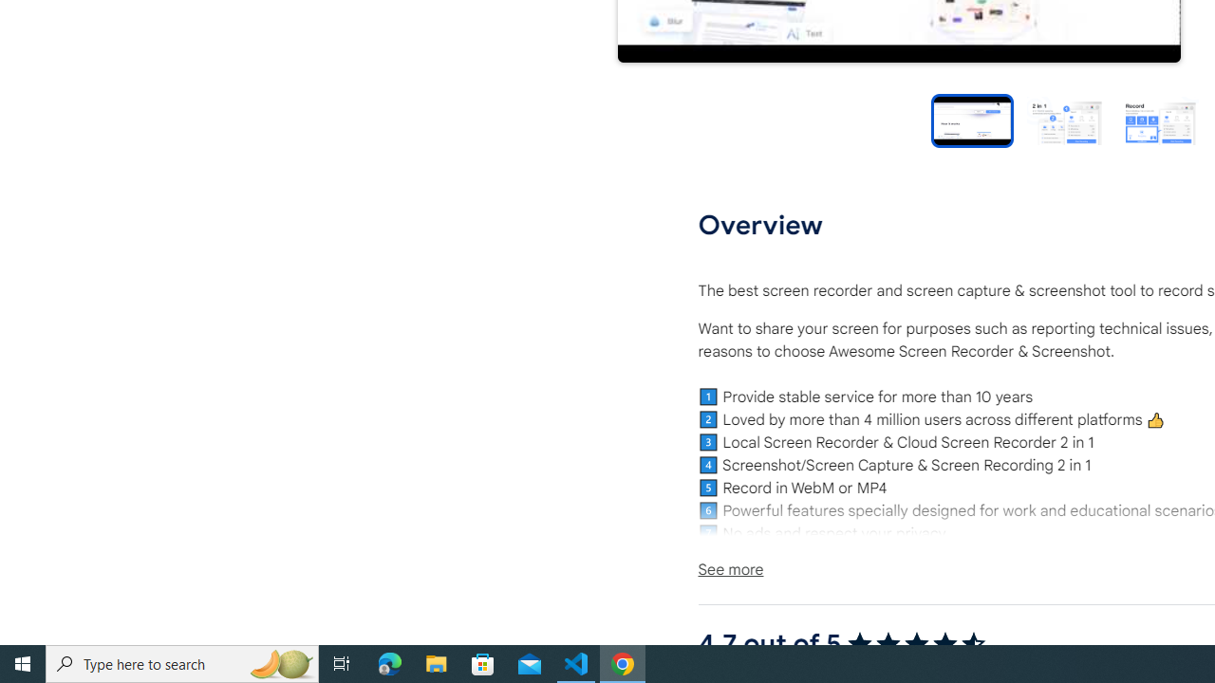 The width and height of the screenshot is (1215, 683). What do you see at coordinates (972, 120) in the screenshot?
I see `Item video thumbnail` at bounding box center [972, 120].